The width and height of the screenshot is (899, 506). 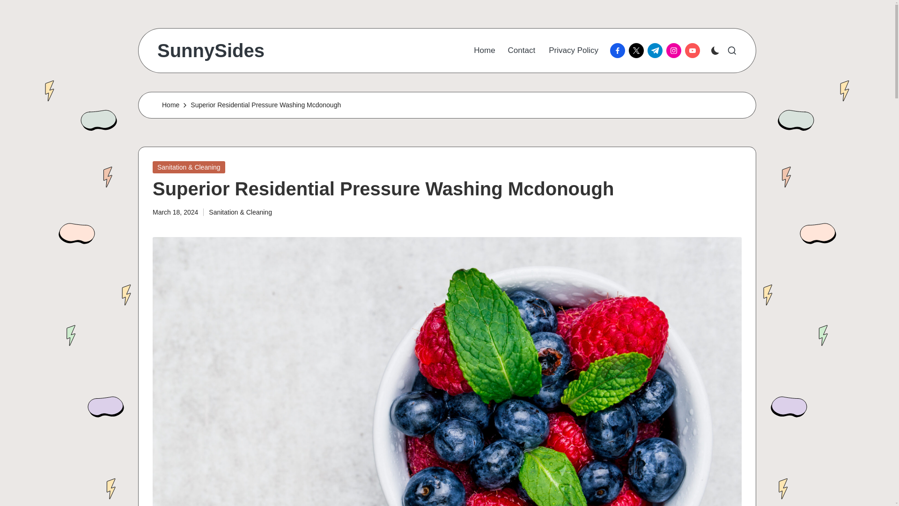 What do you see at coordinates (522, 51) in the screenshot?
I see `Contact` at bounding box center [522, 51].